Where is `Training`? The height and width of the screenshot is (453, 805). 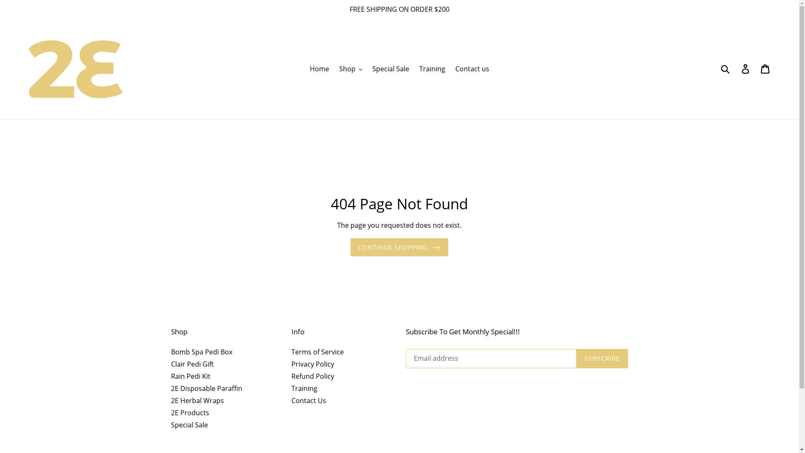
Training is located at coordinates (432, 69).